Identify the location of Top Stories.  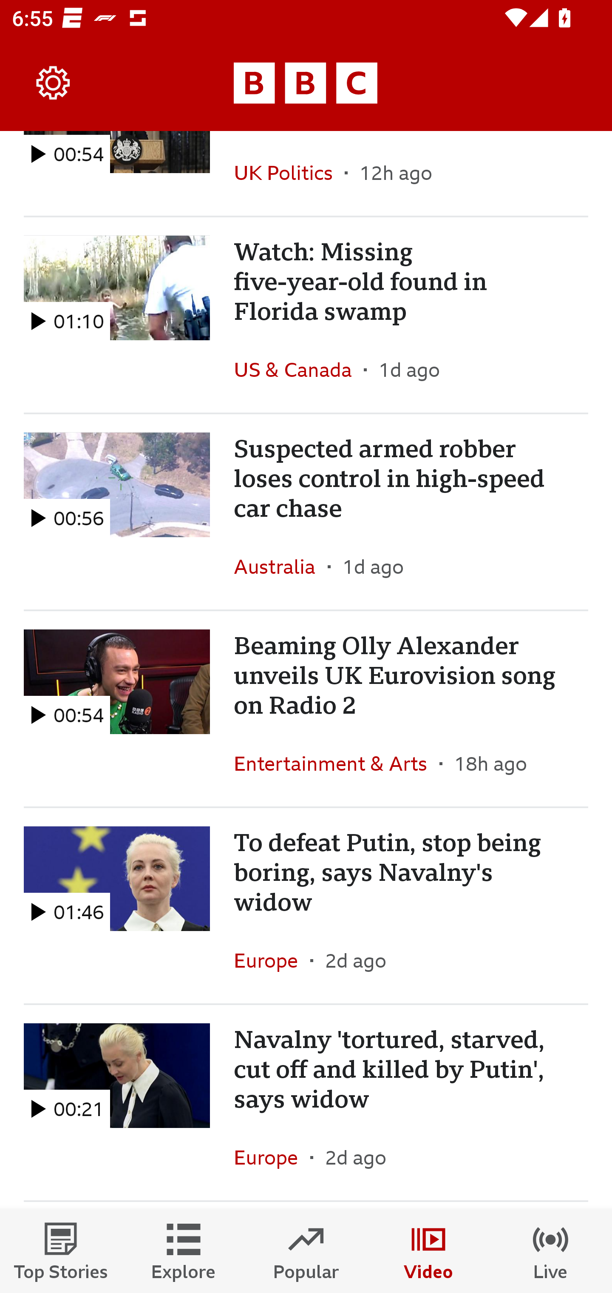
(61, 1251).